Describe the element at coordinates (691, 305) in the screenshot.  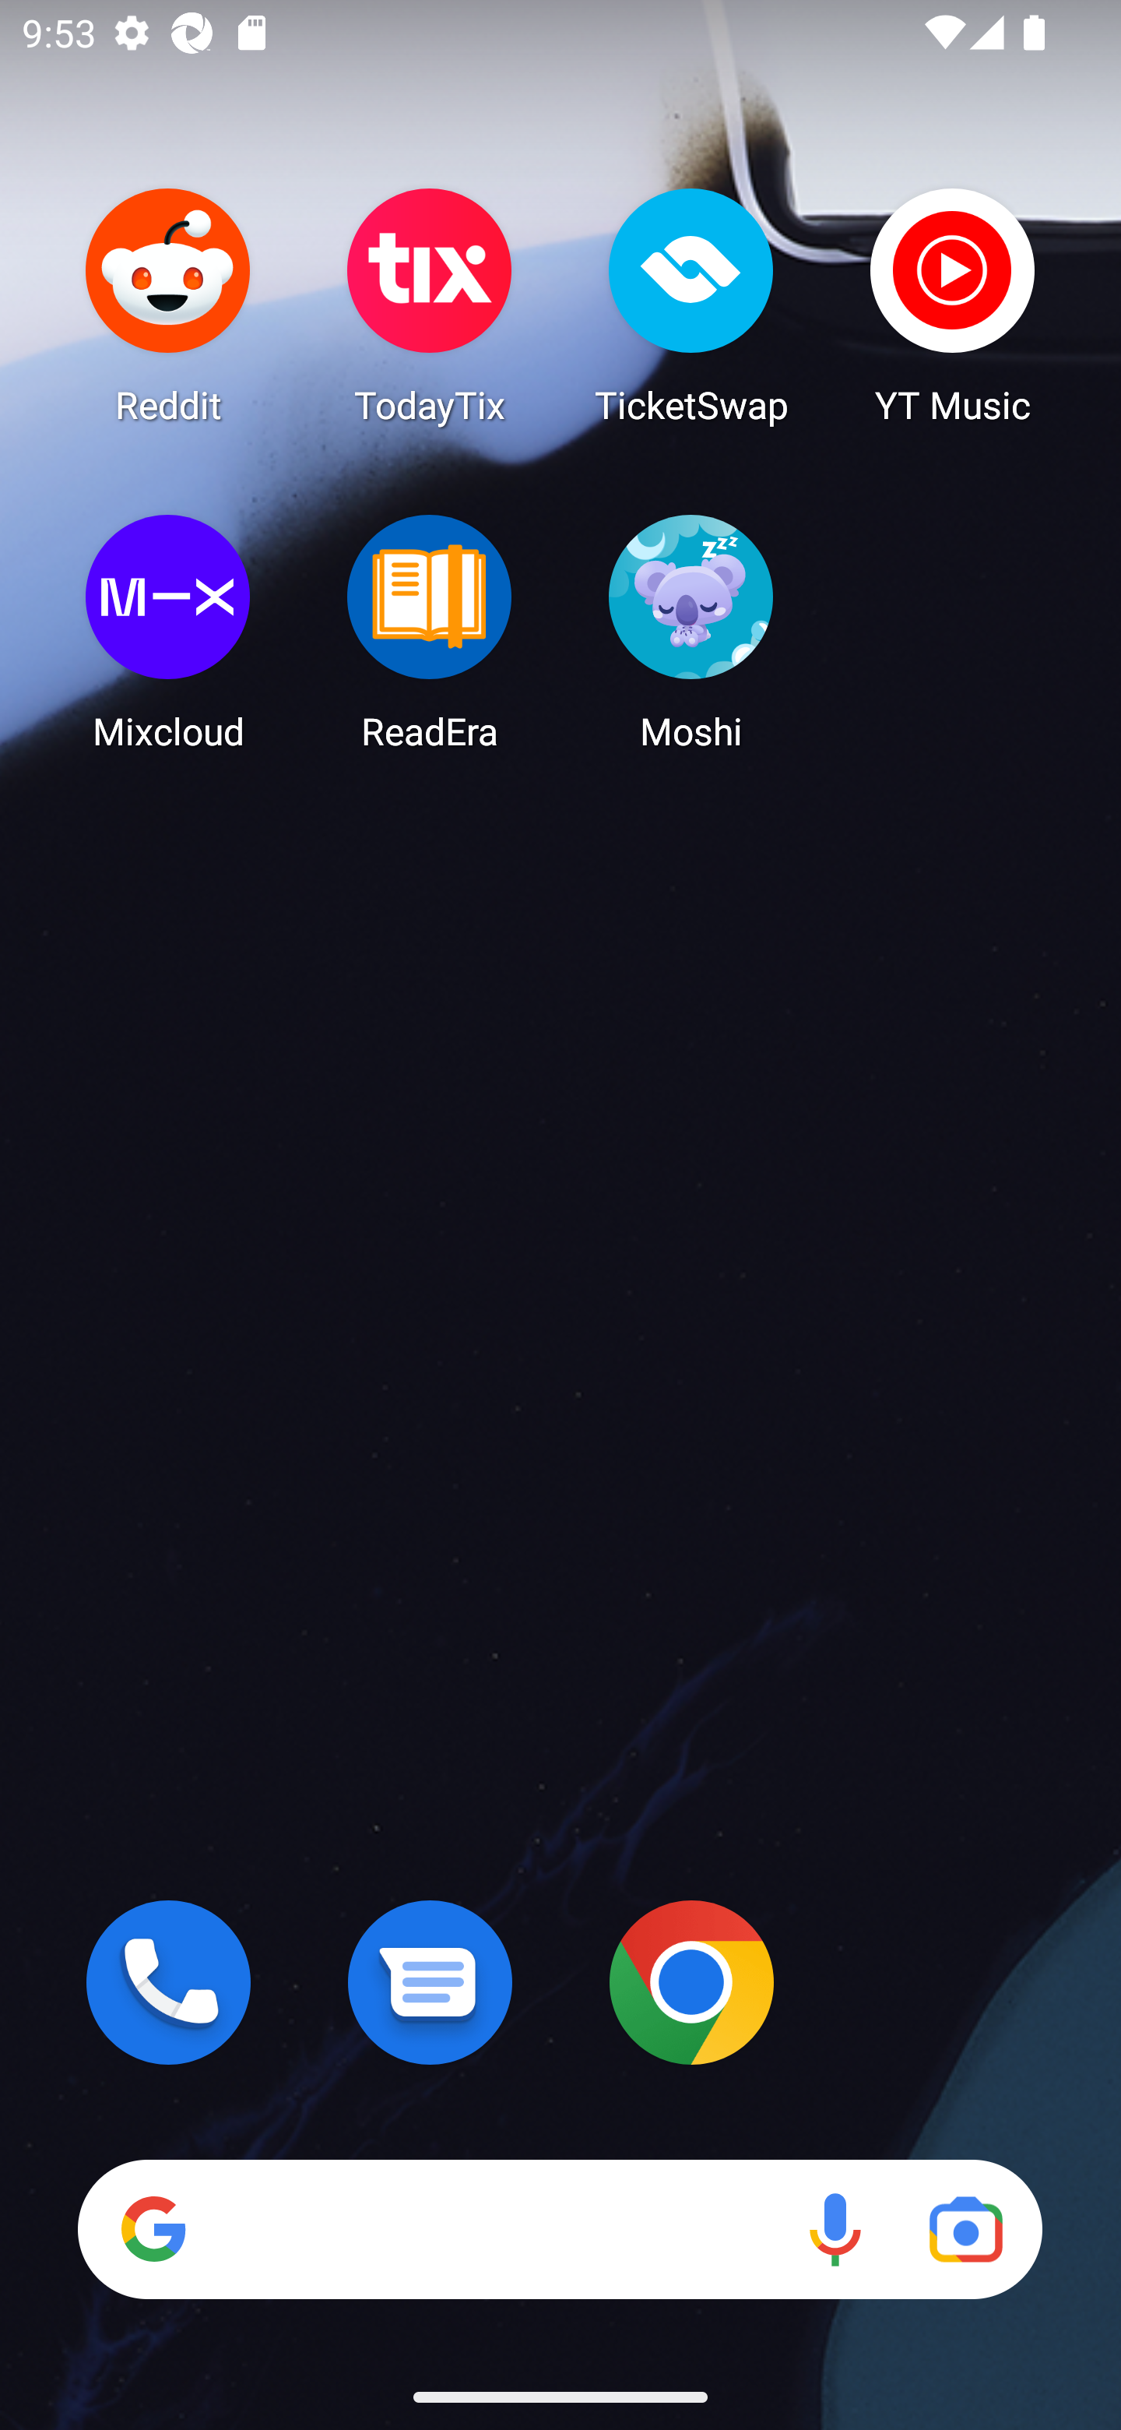
I see `TicketSwap` at that location.